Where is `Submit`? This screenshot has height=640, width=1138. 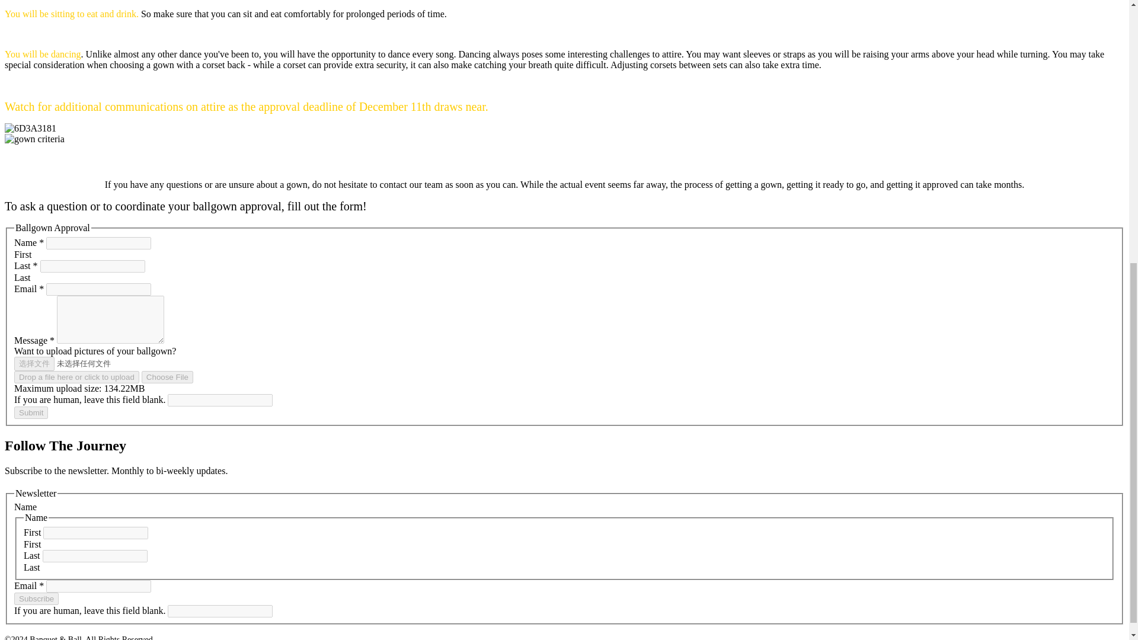
Submit is located at coordinates (31, 412).